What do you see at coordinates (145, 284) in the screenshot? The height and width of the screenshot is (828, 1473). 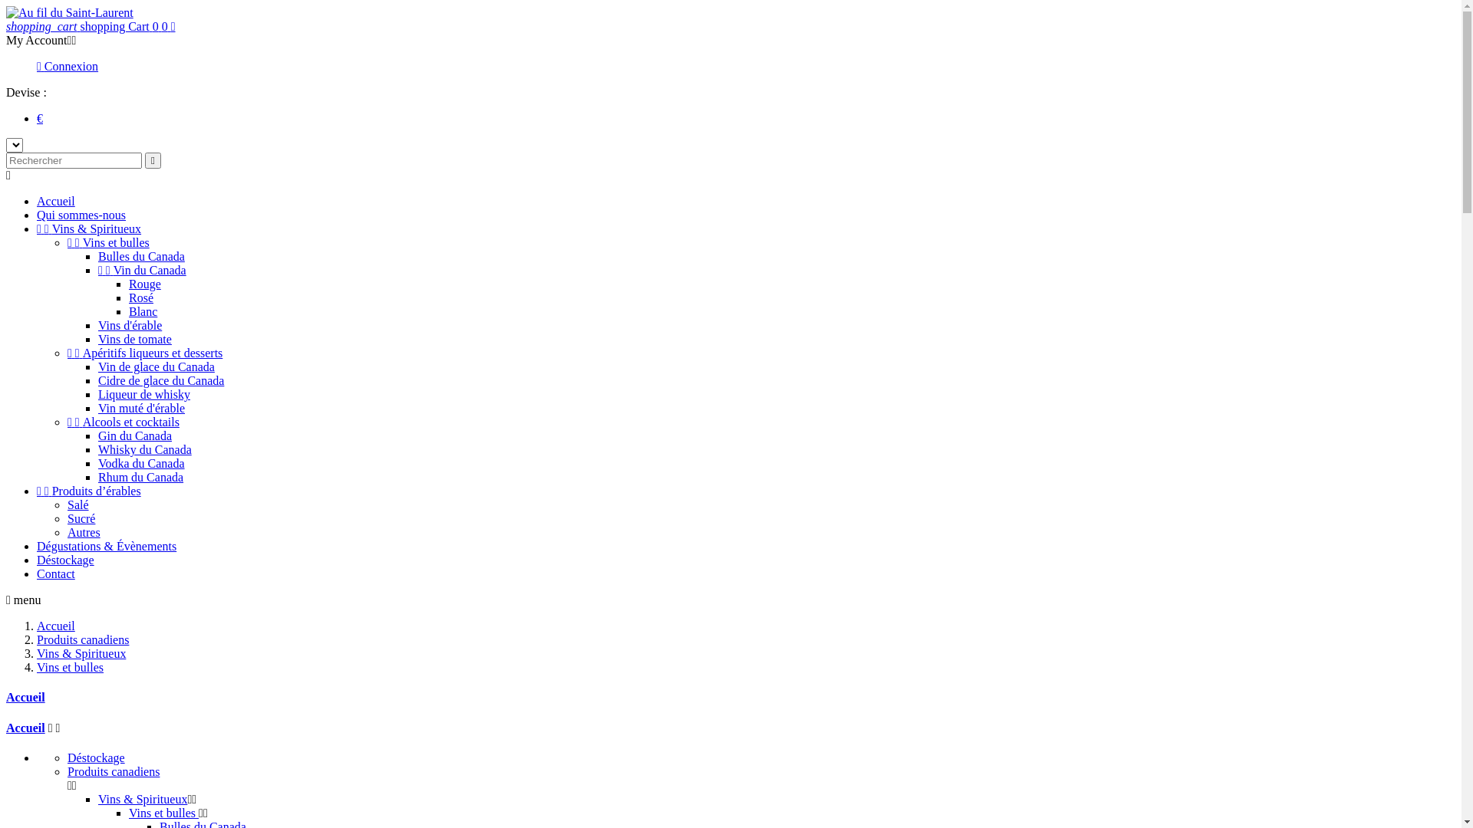 I see `Rouge` at bounding box center [145, 284].